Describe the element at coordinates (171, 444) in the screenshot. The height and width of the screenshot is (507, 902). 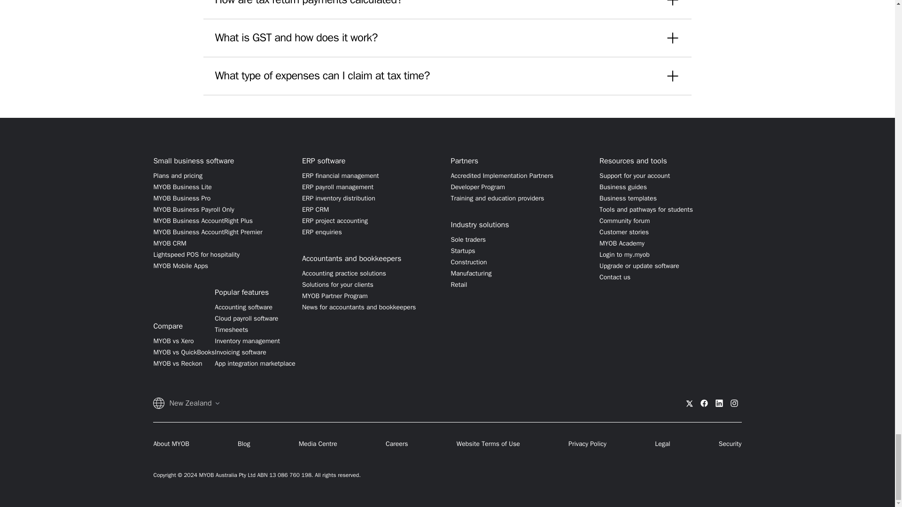
I see `About MYOB` at that location.